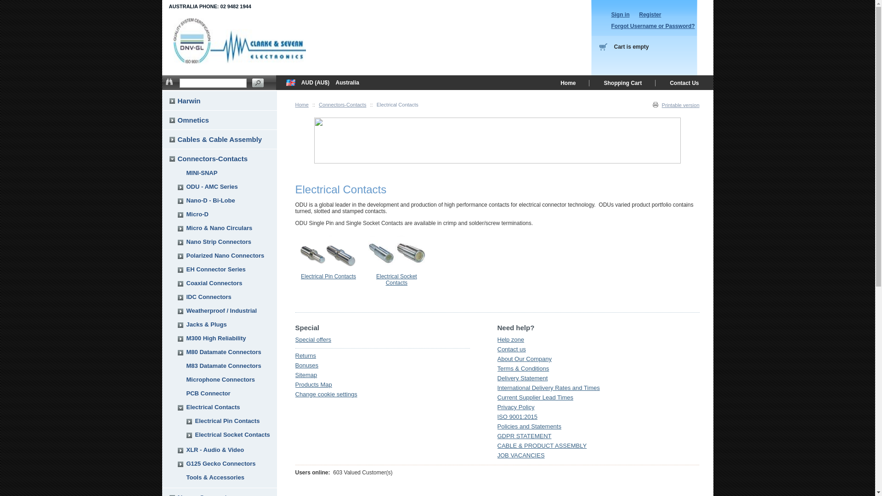  Describe the element at coordinates (517, 417) in the screenshot. I see `ISO 9001:2015` at that location.